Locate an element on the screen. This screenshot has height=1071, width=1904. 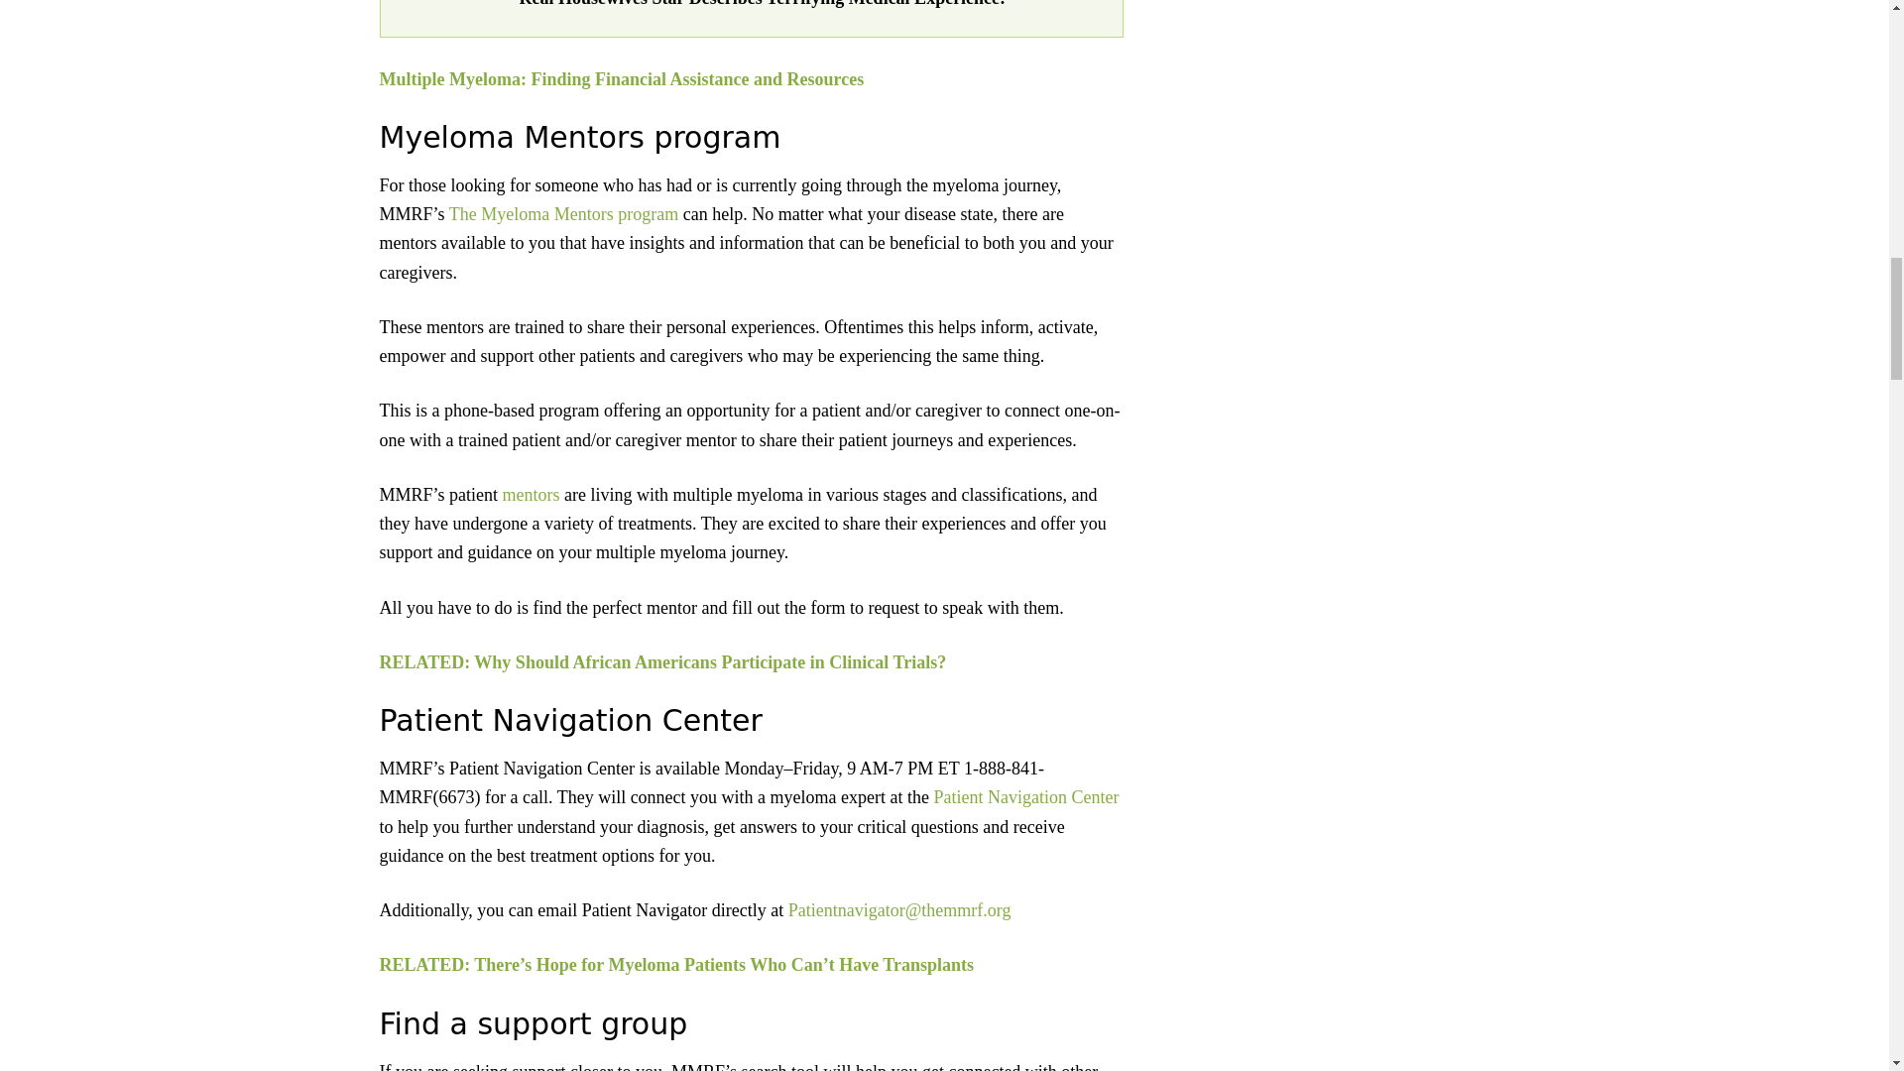
mentors is located at coordinates (528, 494).